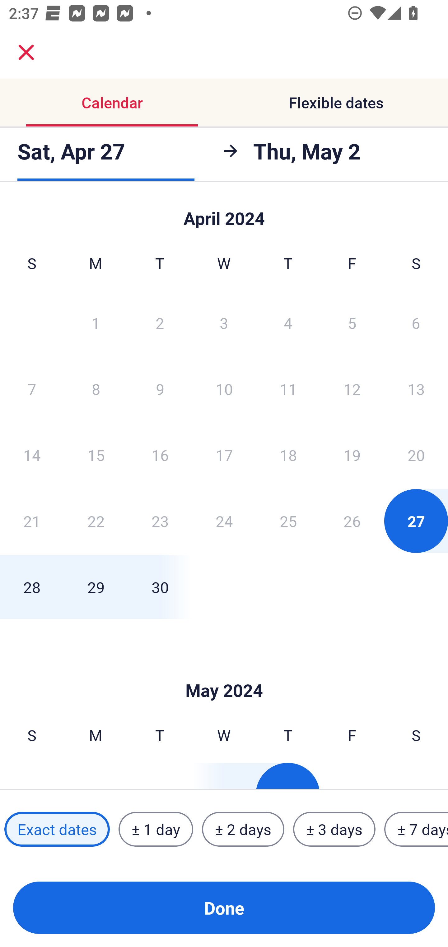 This screenshot has width=448, height=947. I want to click on 10 Wednesday, April 10, 2024, so click(224, 389).